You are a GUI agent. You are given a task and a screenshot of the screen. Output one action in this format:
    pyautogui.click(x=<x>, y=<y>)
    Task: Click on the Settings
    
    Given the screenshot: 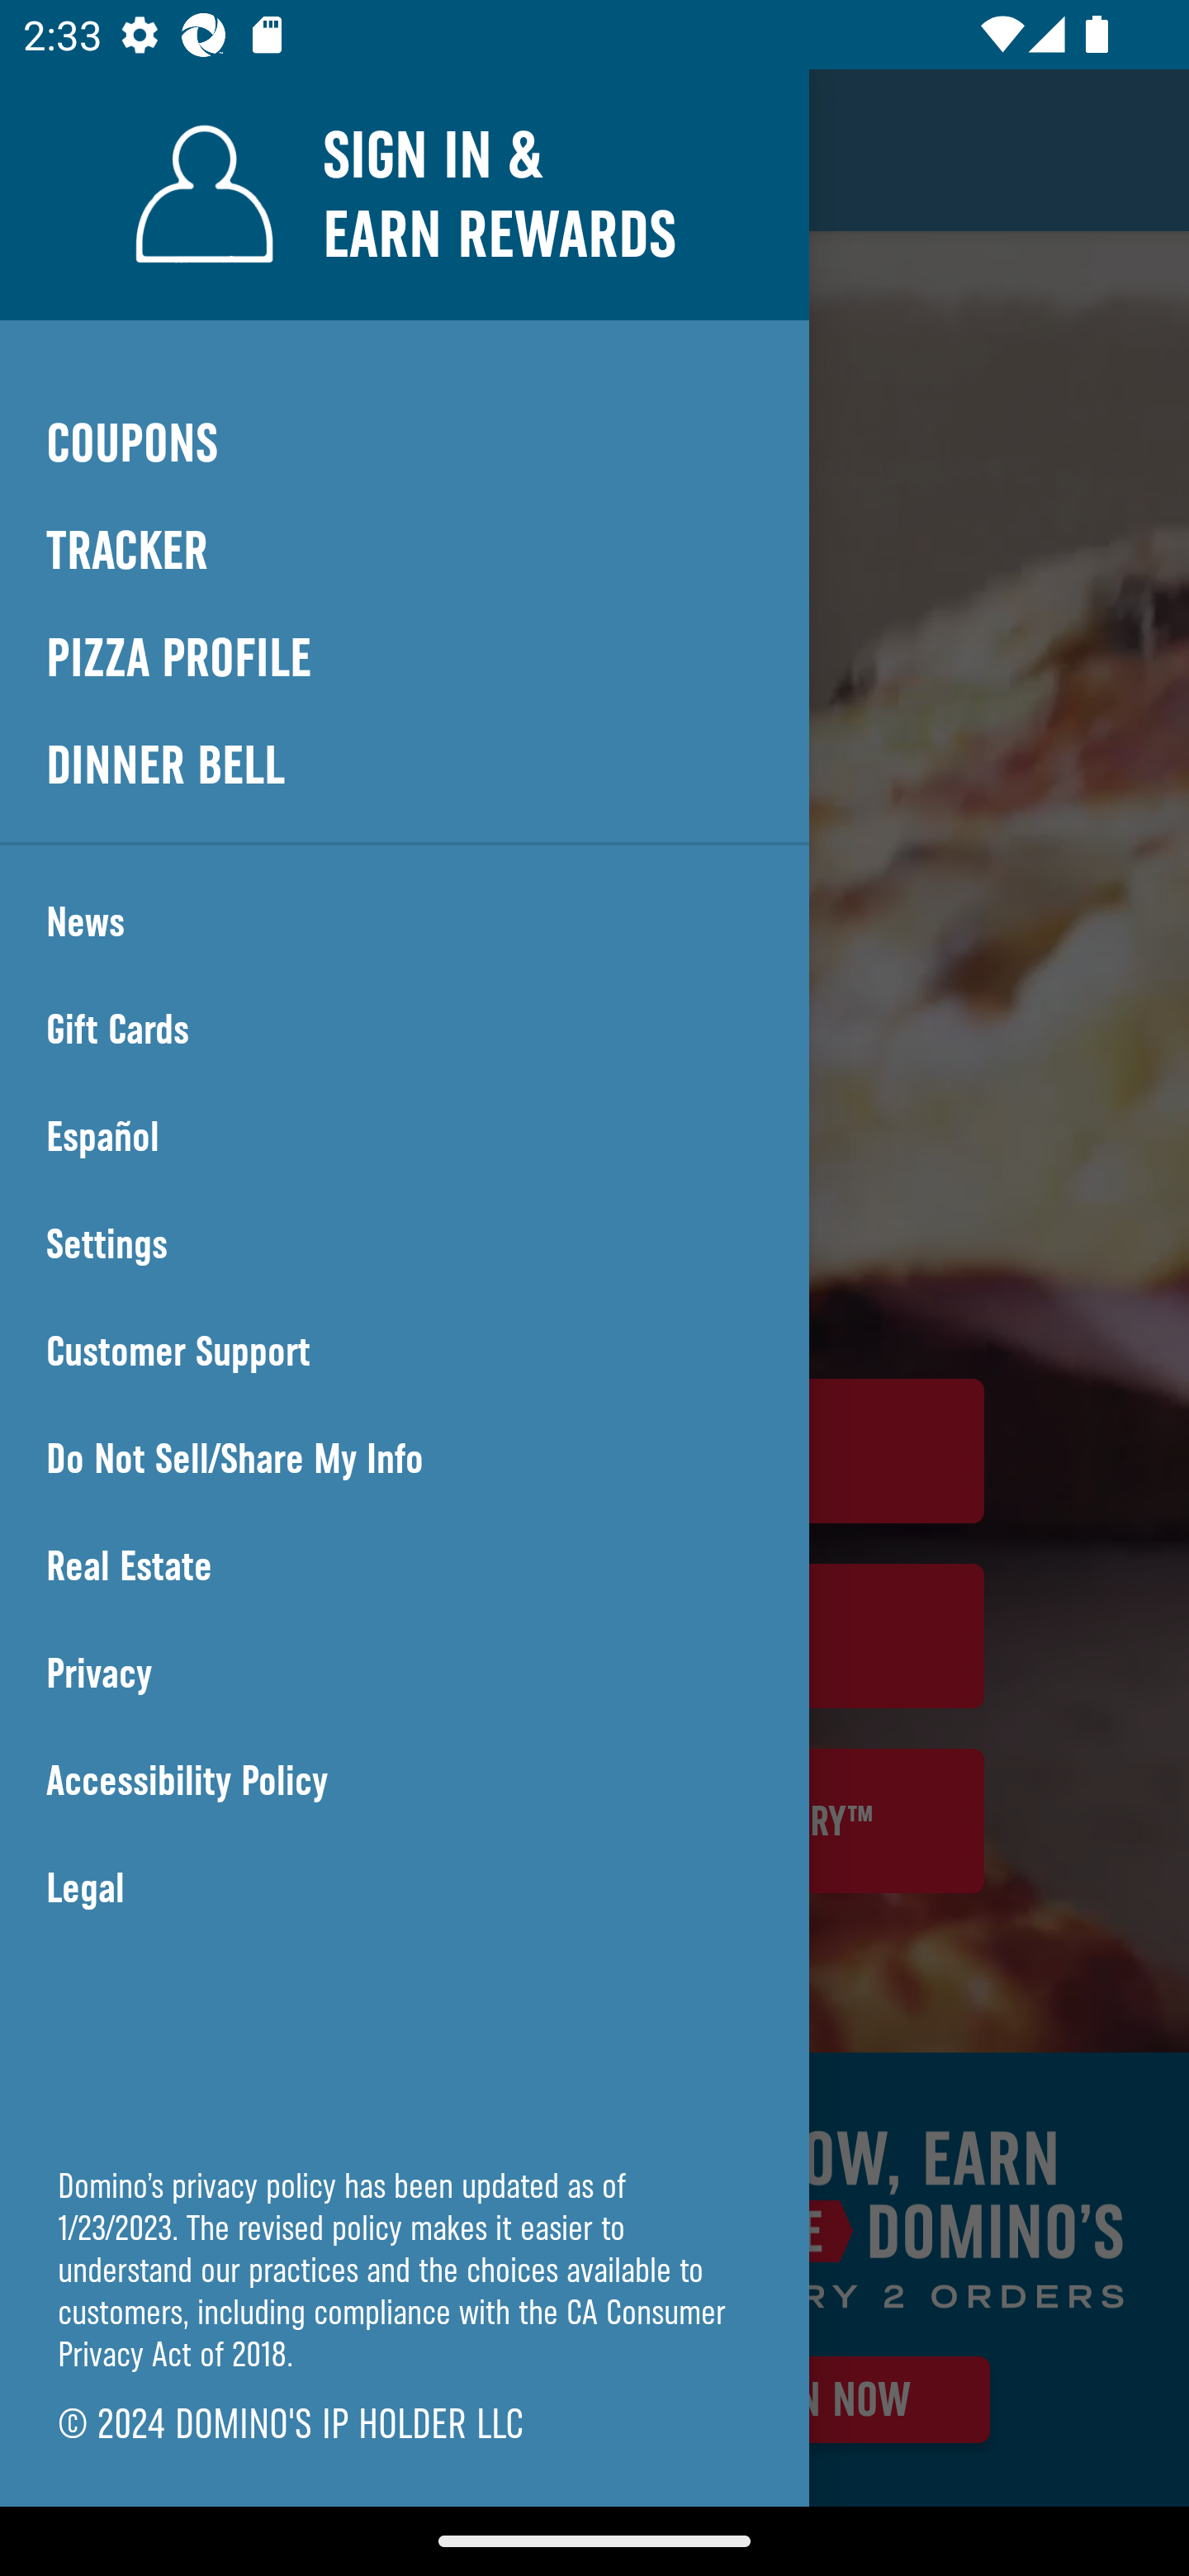 What is the action you would take?
    pyautogui.click(x=405, y=1243)
    